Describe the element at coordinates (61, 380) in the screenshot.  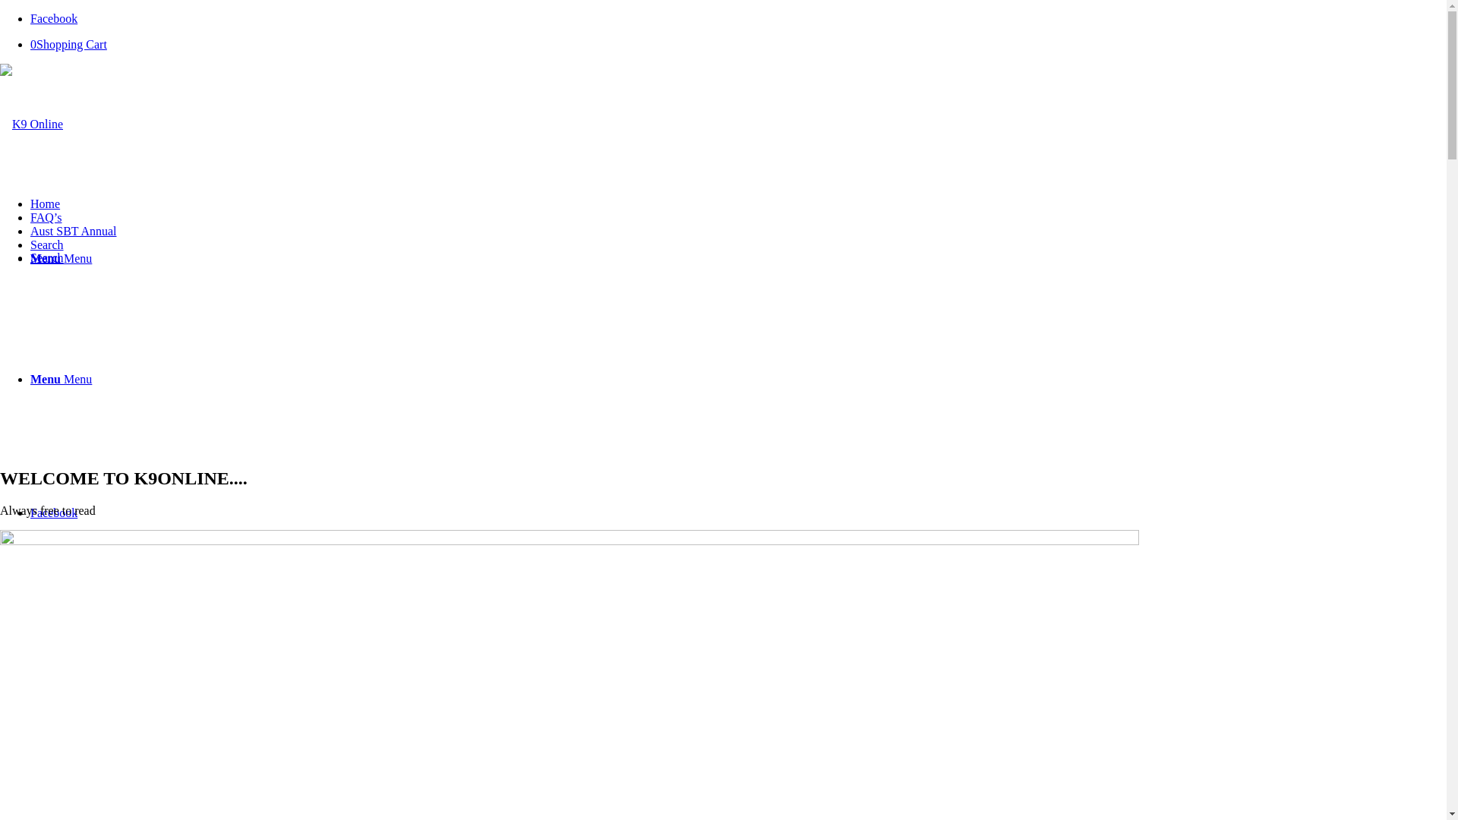
I see `Menu Menu` at that location.